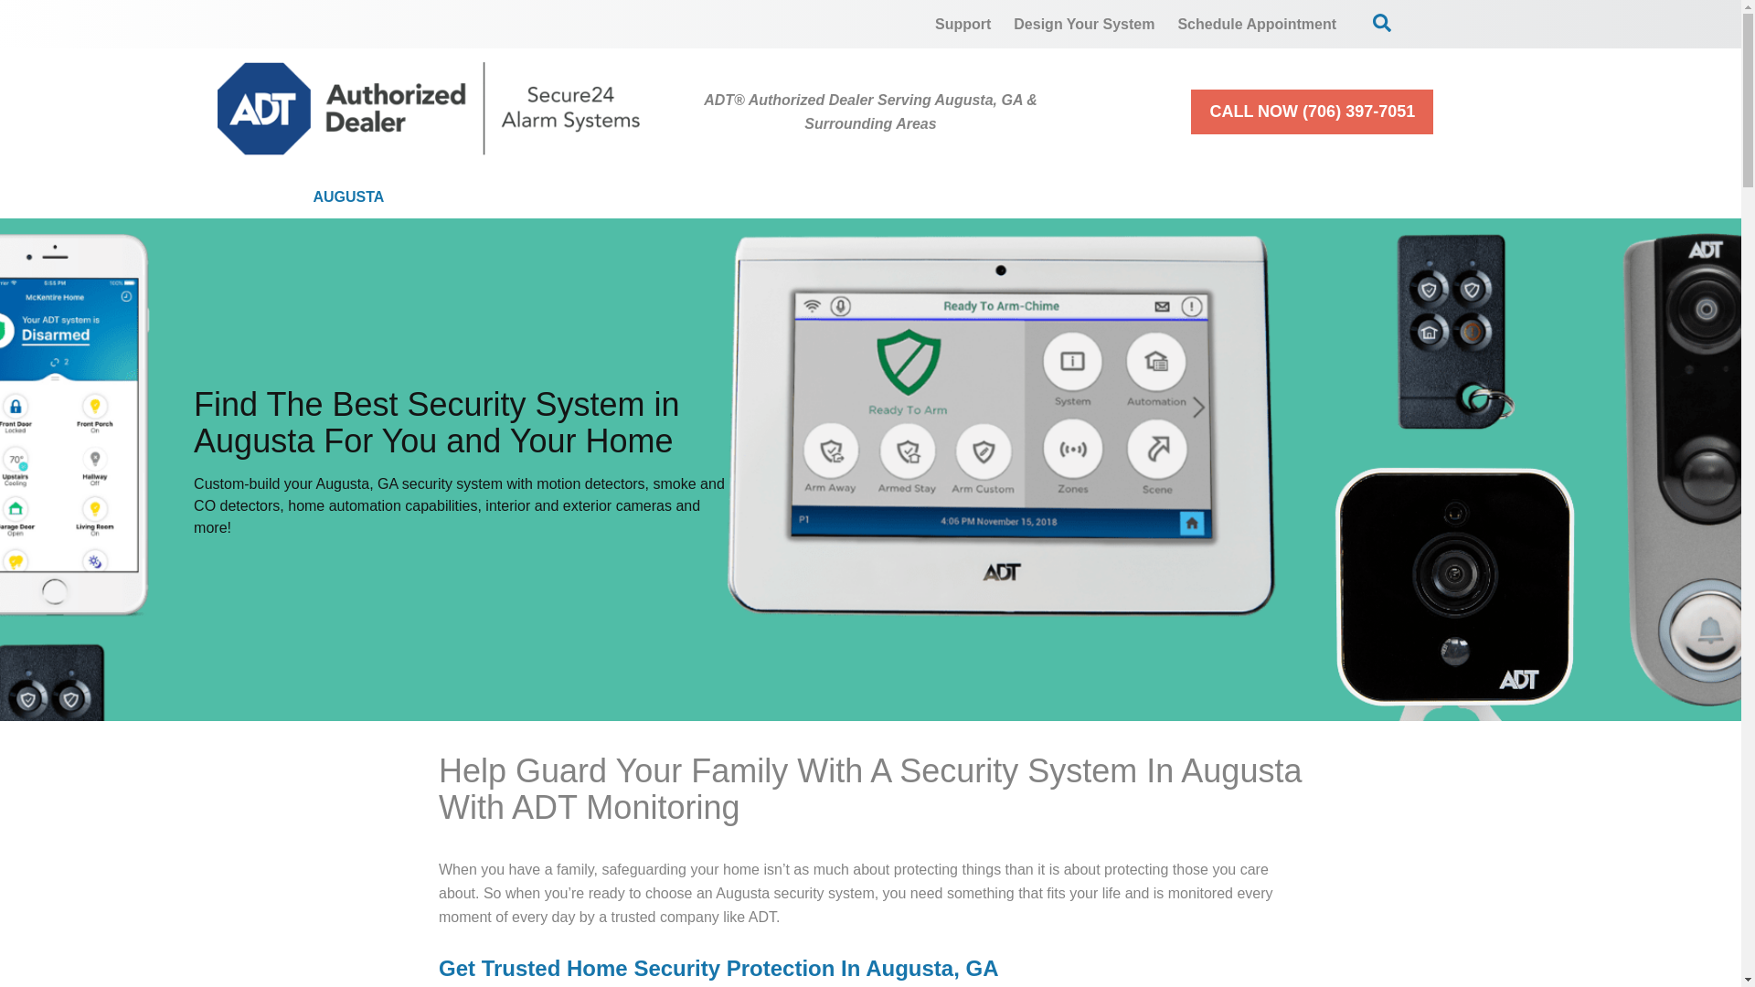 This screenshot has height=987, width=1755. What do you see at coordinates (1257, 24) in the screenshot?
I see `Schedule Appointment` at bounding box center [1257, 24].